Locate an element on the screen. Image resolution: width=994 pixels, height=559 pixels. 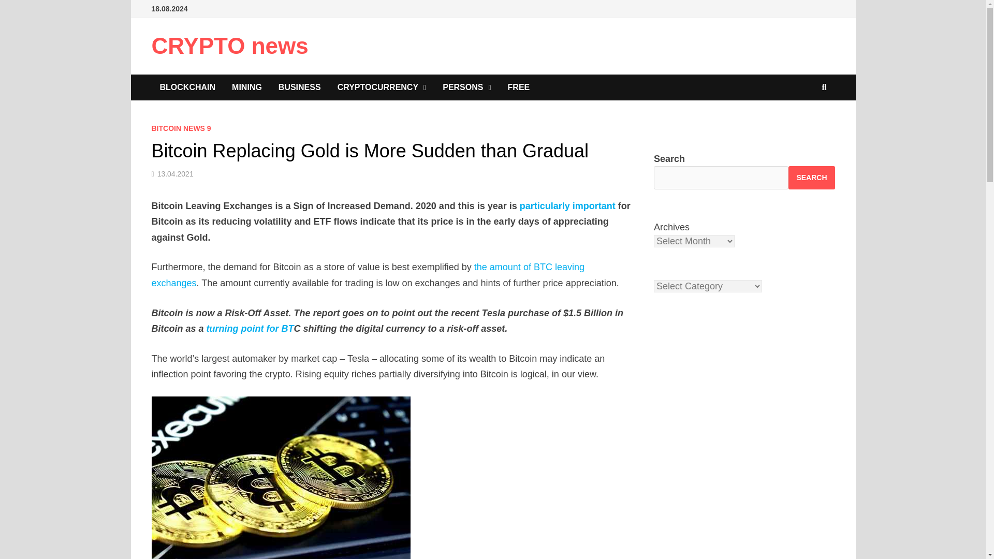
FREE is located at coordinates (519, 87).